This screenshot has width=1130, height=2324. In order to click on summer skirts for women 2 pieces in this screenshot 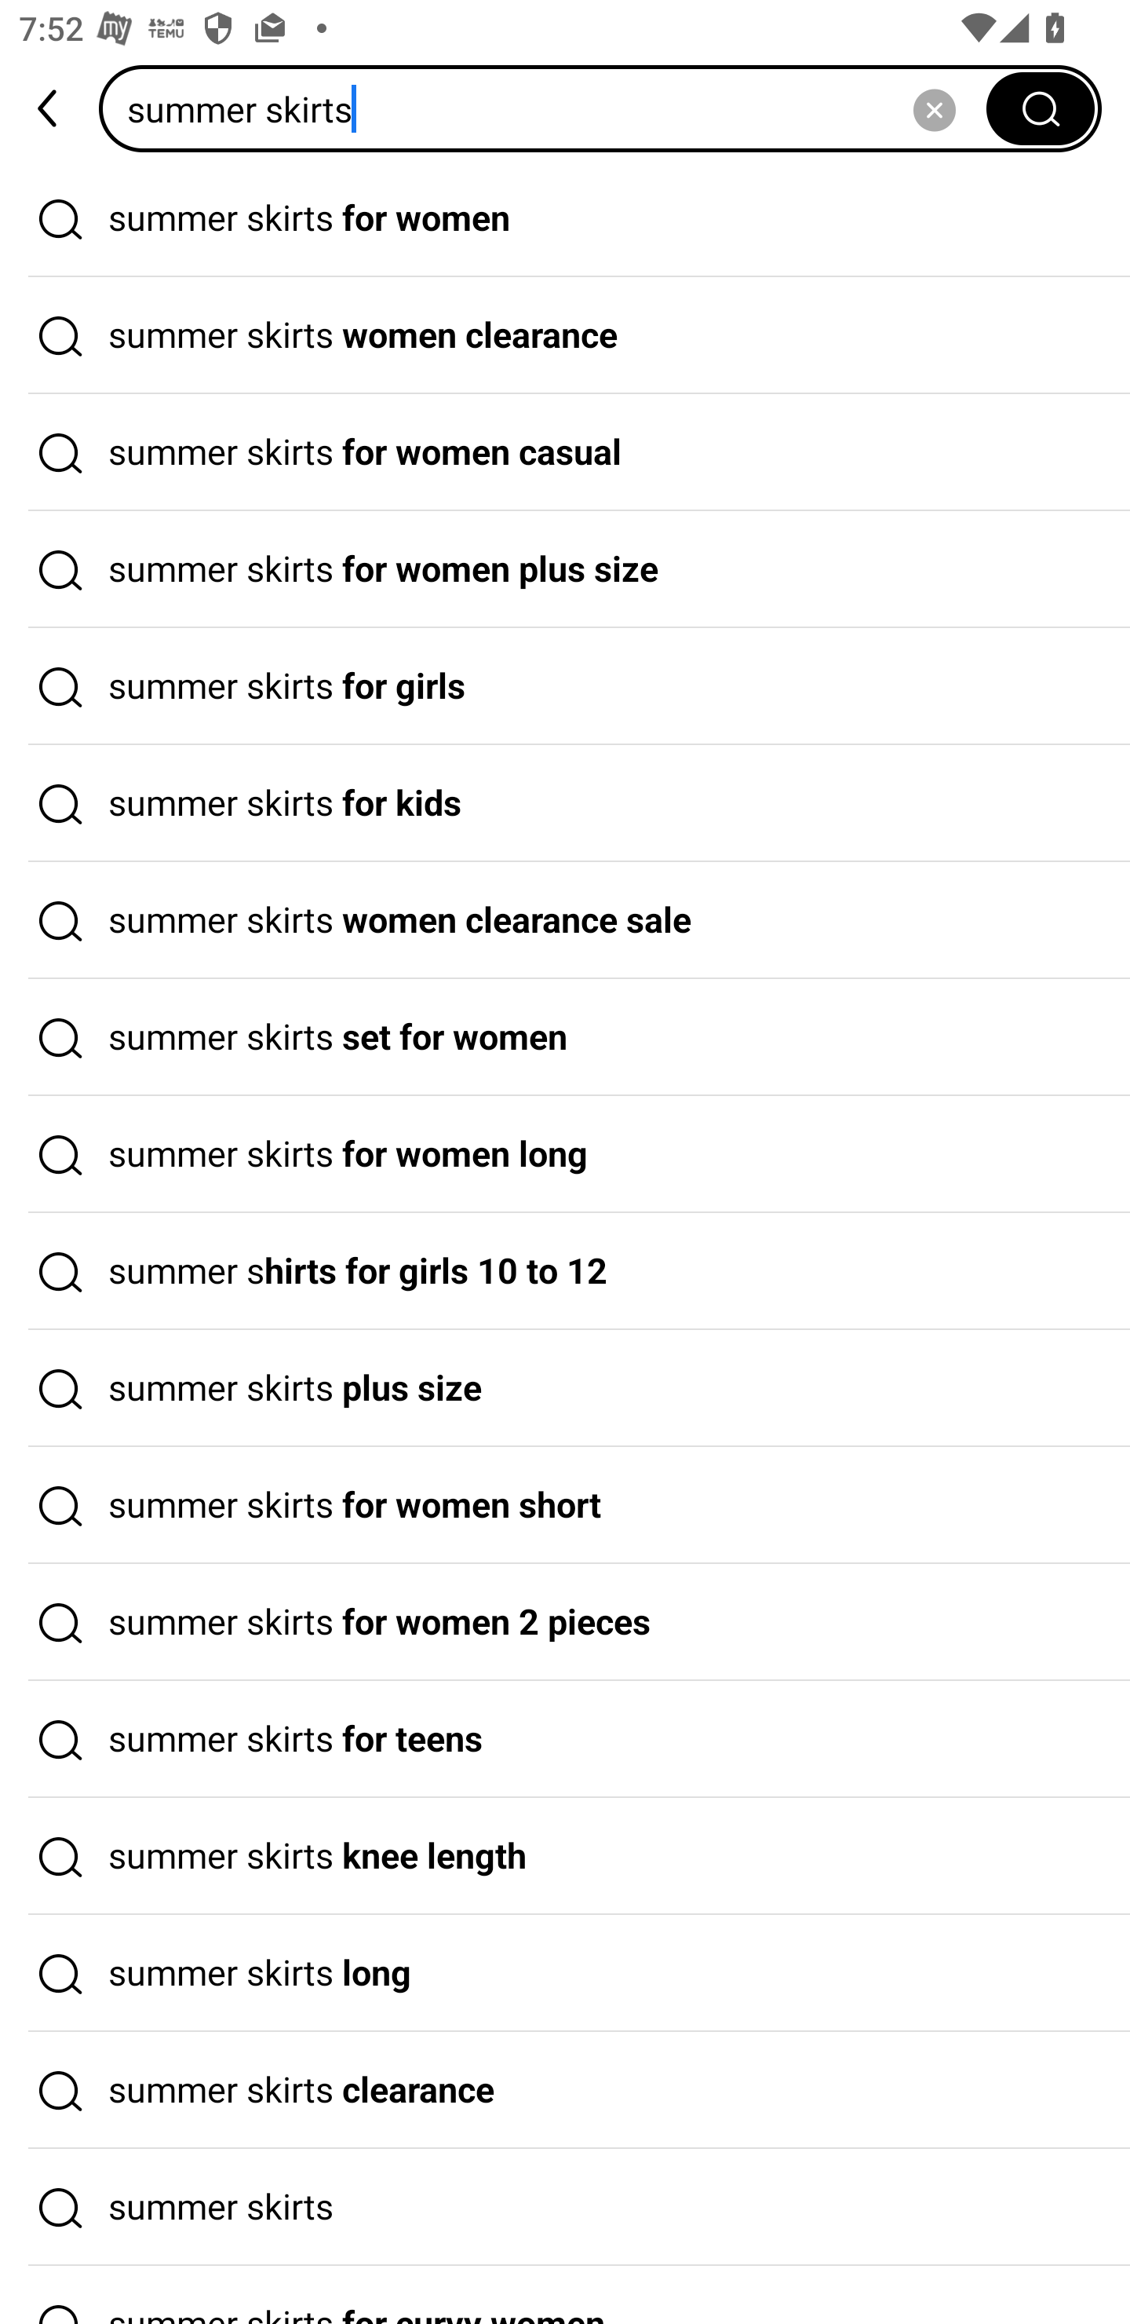, I will do `click(565, 1622)`.